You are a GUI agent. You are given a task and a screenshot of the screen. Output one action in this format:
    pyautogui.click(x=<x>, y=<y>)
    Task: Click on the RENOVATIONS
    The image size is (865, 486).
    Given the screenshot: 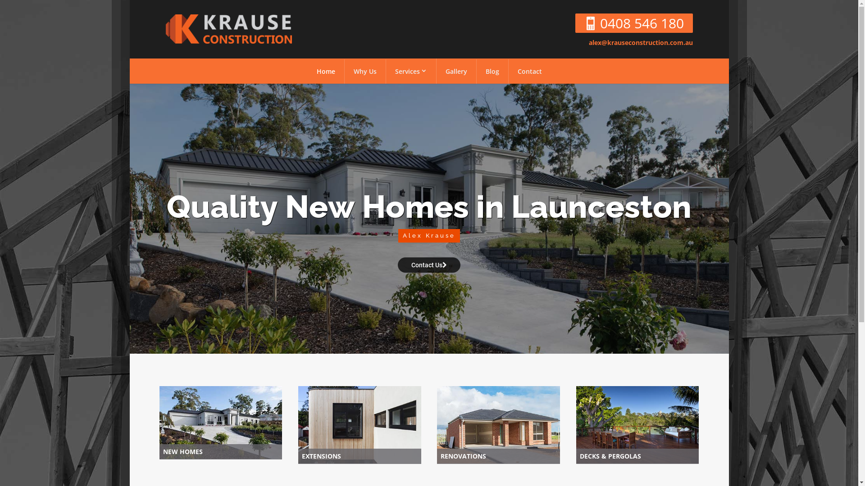 What is the action you would take?
    pyautogui.click(x=498, y=456)
    